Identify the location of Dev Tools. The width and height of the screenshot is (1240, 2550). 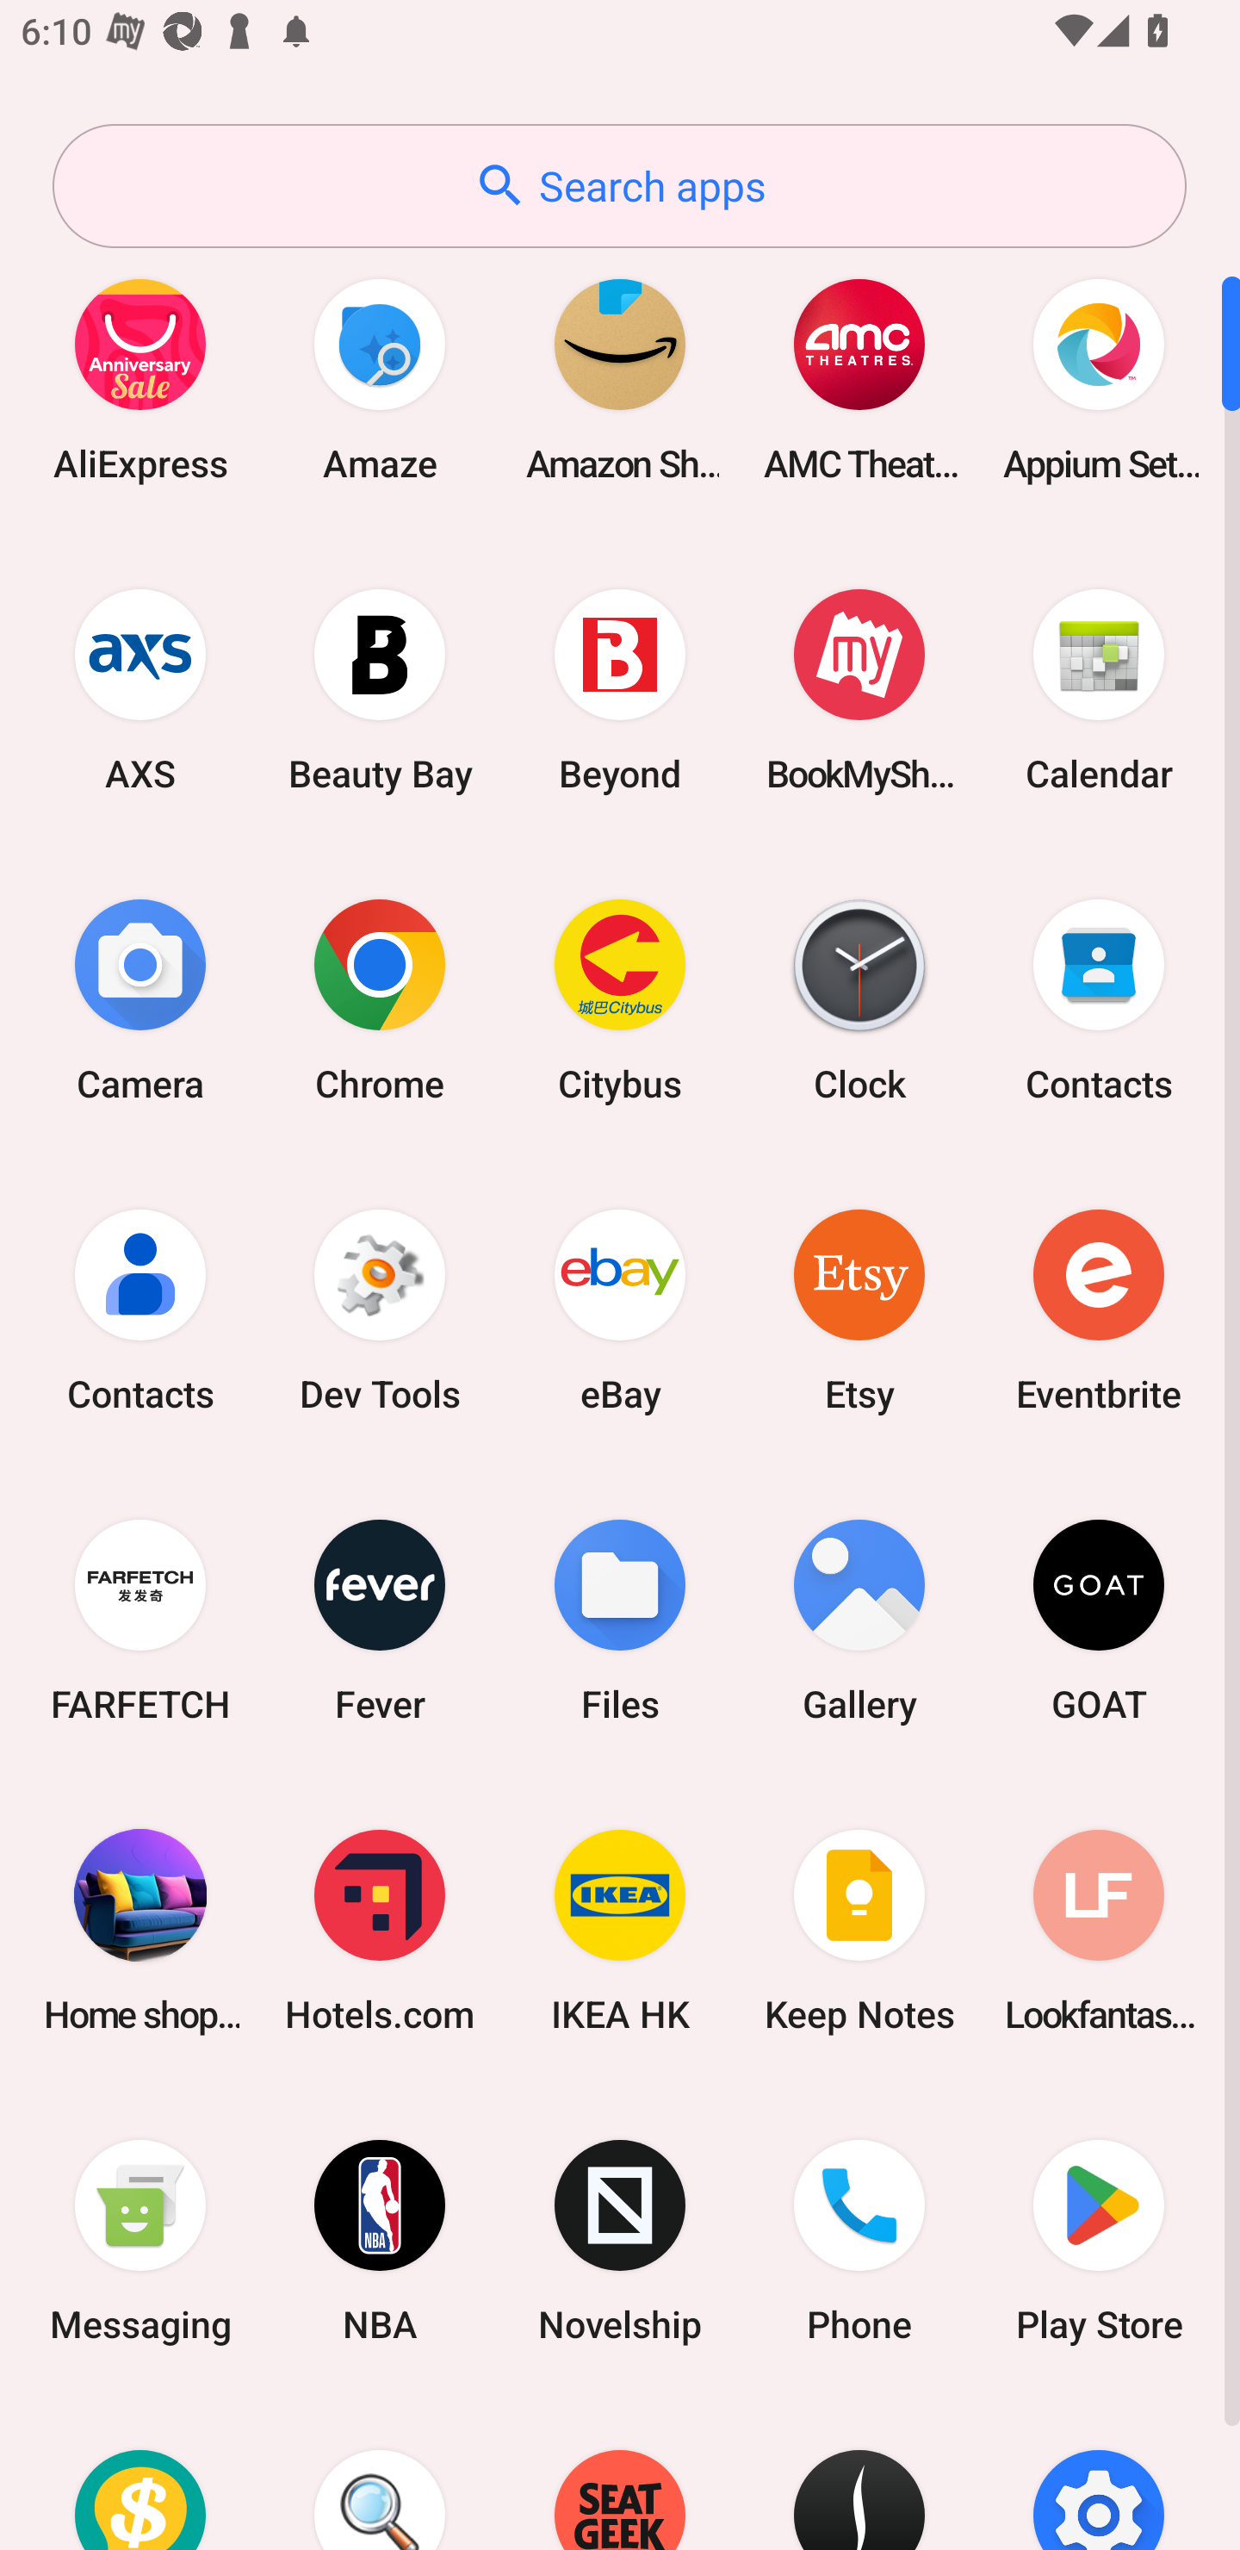
(380, 1309).